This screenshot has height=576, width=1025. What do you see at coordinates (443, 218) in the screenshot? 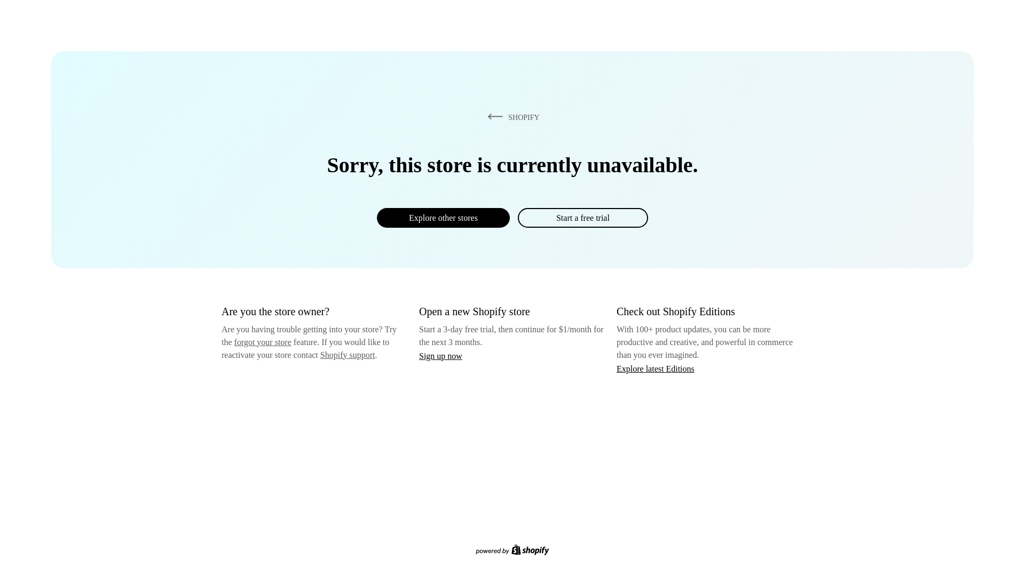
I see `Explore other stores` at bounding box center [443, 218].